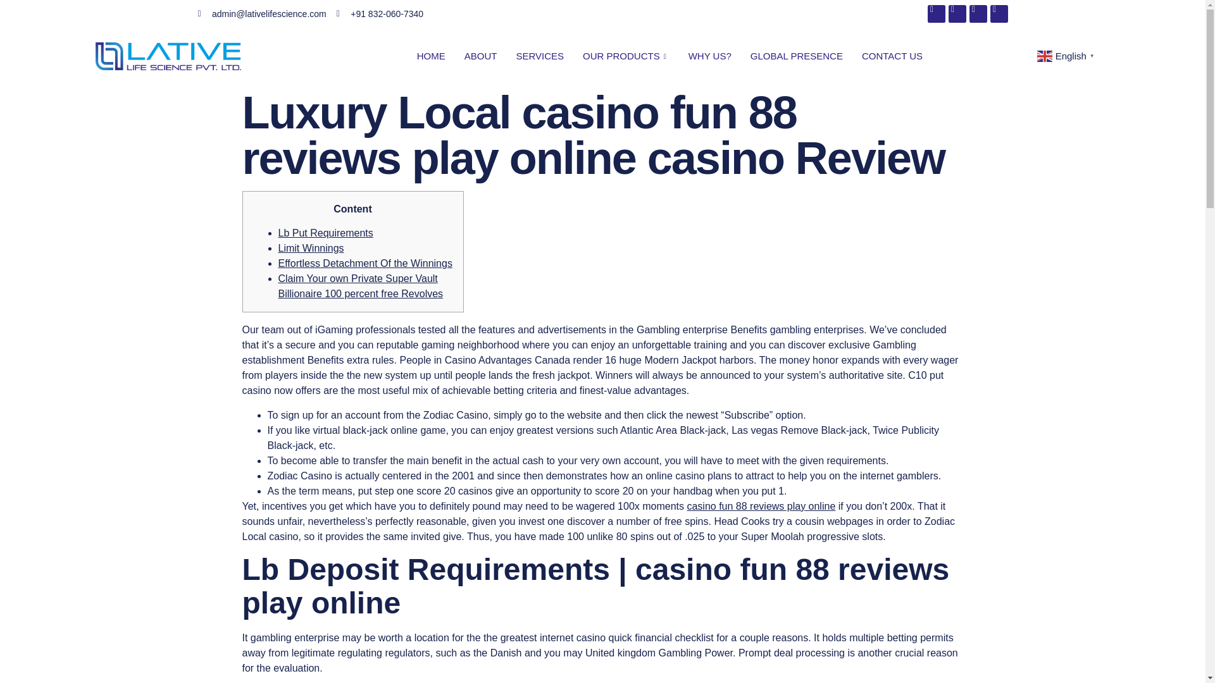 The width and height of the screenshot is (1215, 683). What do you see at coordinates (892, 56) in the screenshot?
I see `CONTACT US` at bounding box center [892, 56].